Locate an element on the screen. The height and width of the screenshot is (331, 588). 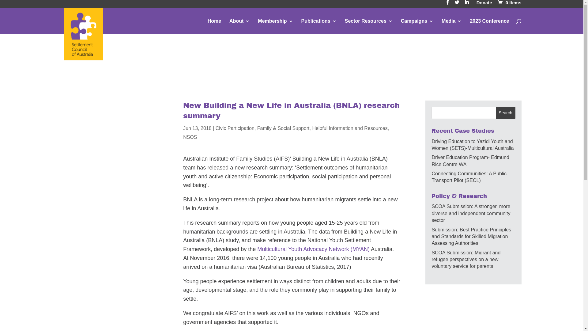
Family & Social Support is located at coordinates (284, 128).